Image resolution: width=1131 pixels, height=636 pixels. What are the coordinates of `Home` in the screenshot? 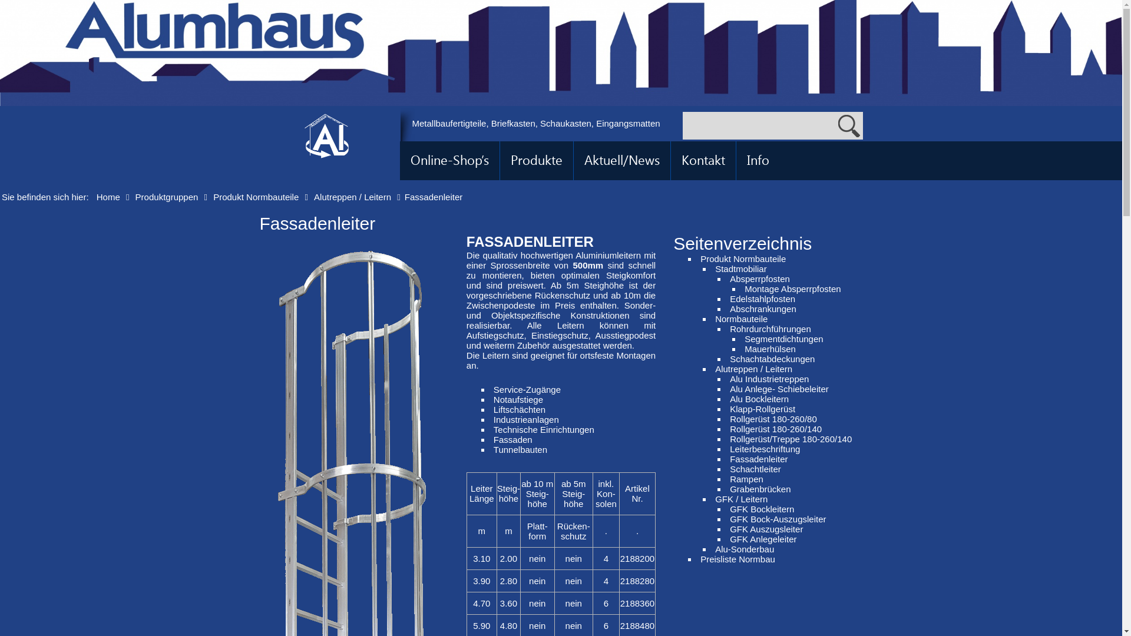 It's located at (108, 197).